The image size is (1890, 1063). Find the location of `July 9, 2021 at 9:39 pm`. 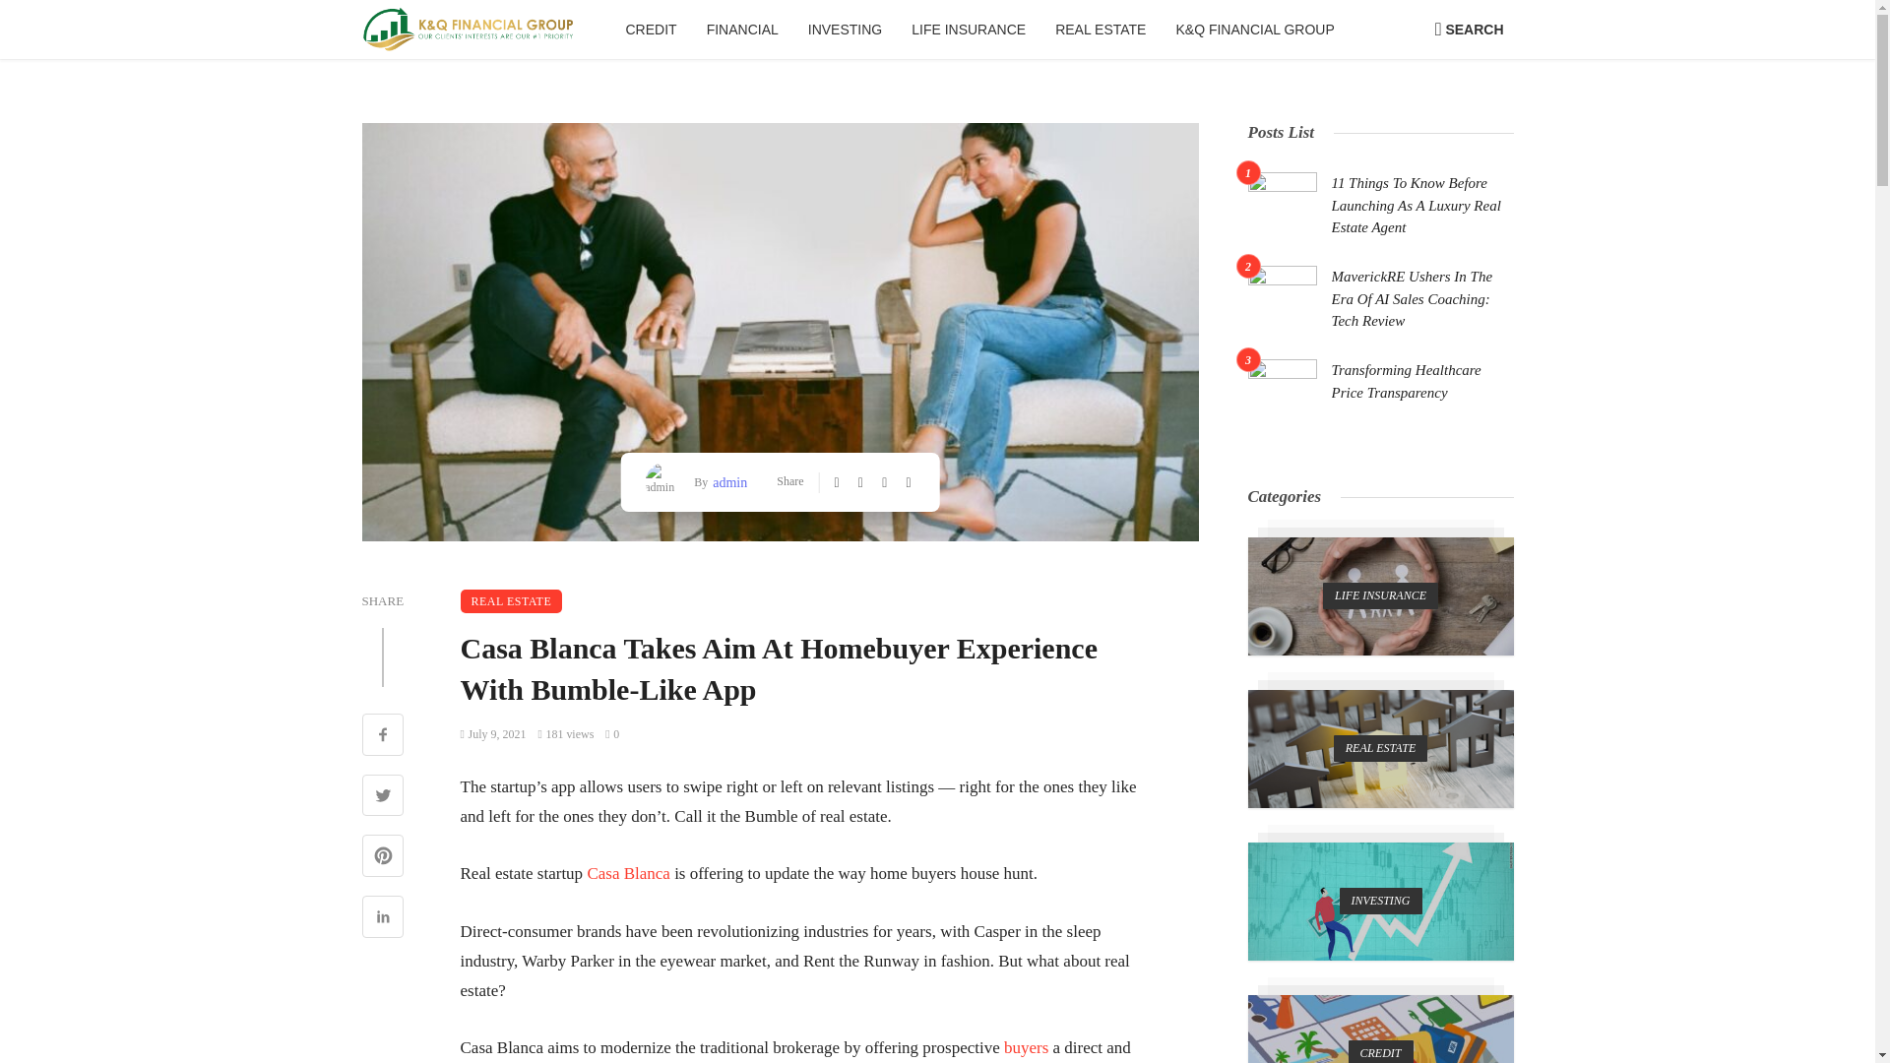

July 9, 2021 at 9:39 pm is located at coordinates (494, 733).